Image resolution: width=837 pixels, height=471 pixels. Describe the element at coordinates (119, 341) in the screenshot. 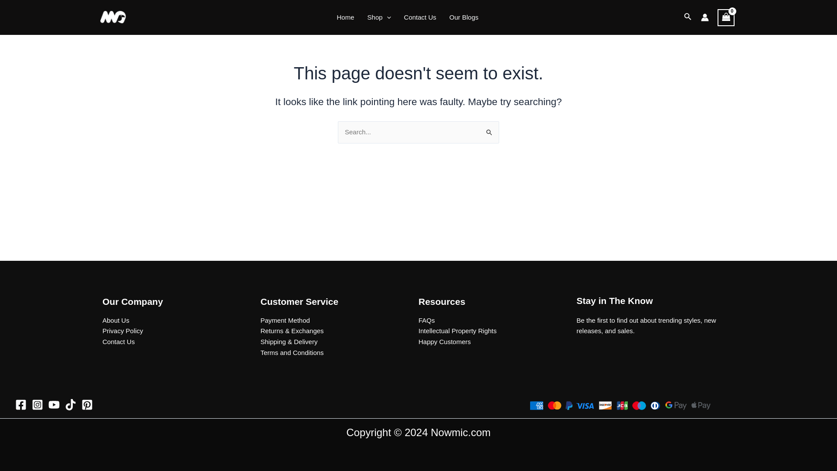

I see `Contact Us` at that location.